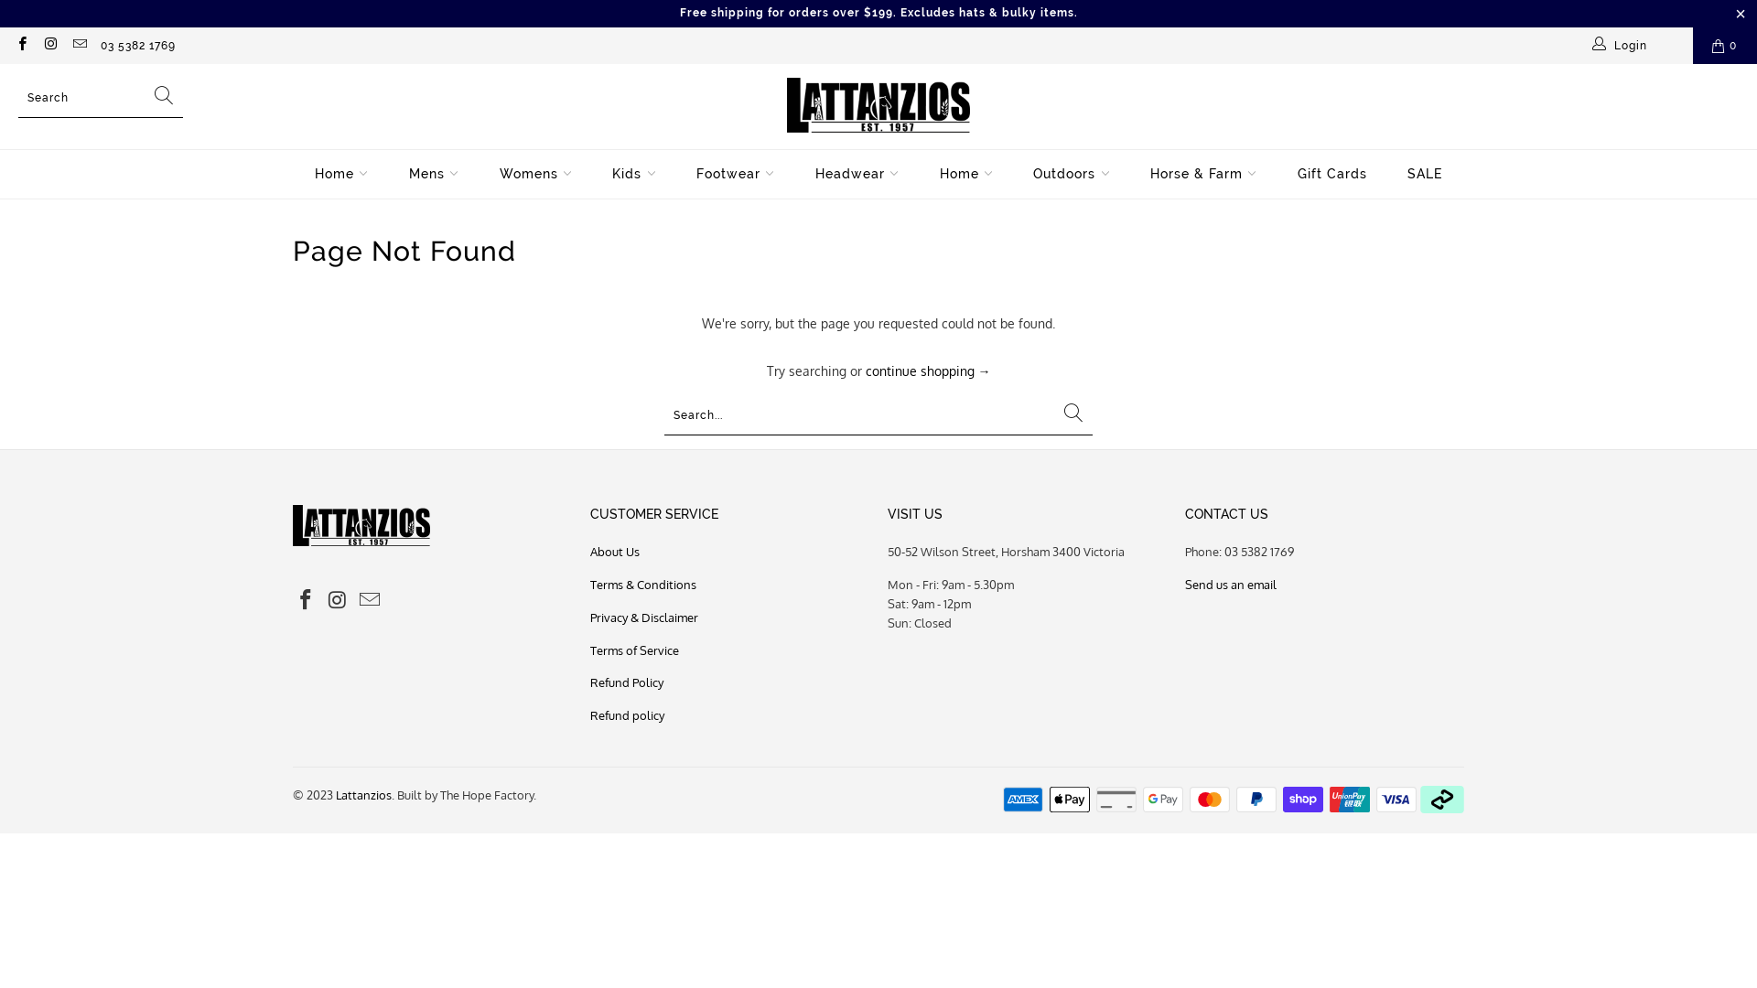 This screenshot has width=1757, height=988. Describe the element at coordinates (628, 715) in the screenshot. I see `Refund policy` at that location.